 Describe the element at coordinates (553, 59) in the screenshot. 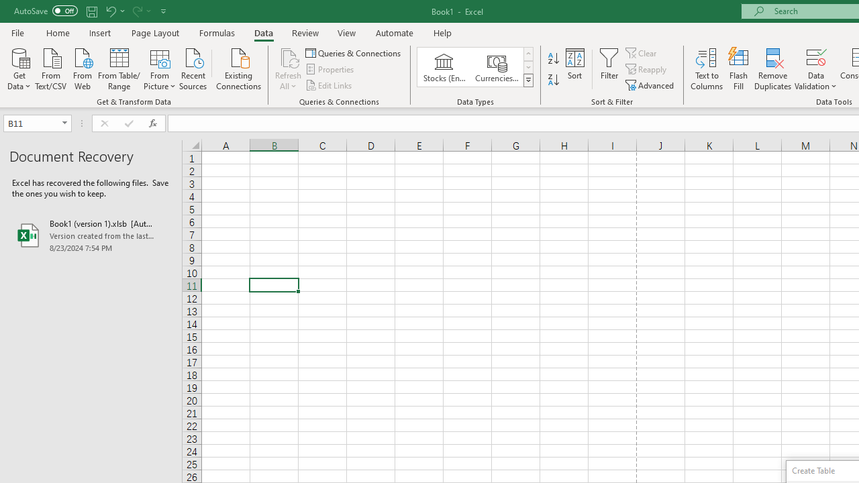

I see `Sort A to Z` at that location.